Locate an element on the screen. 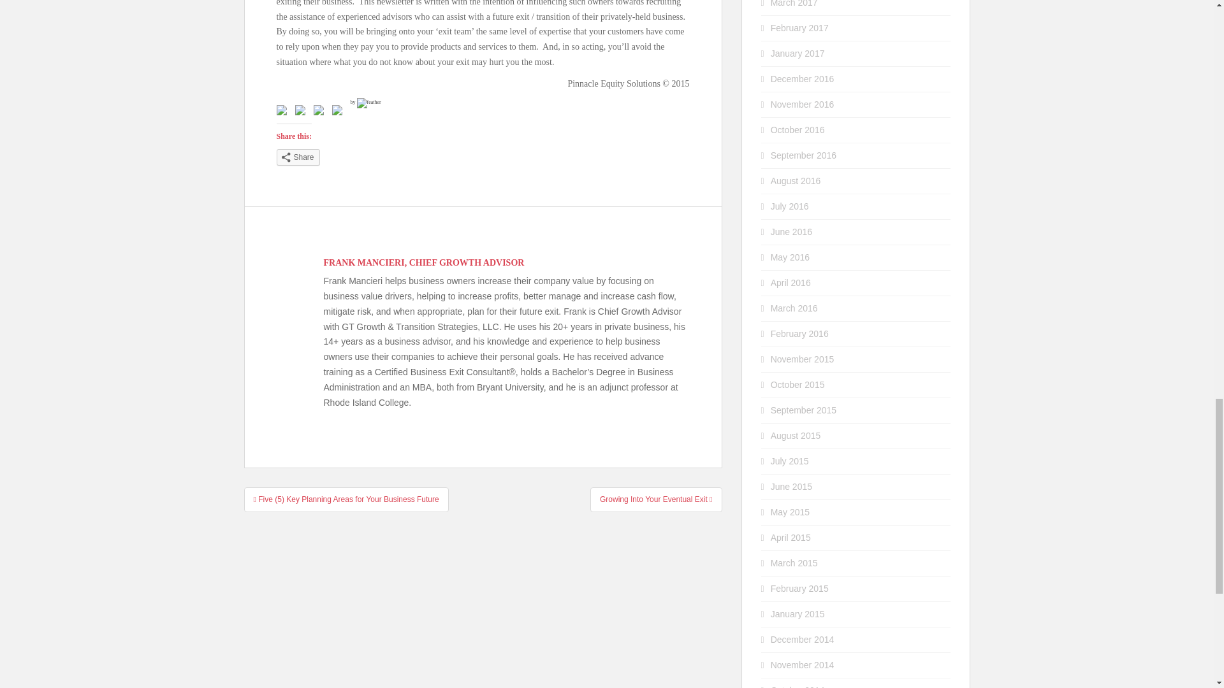 This screenshot has height=688, width=1224. Follow gtGROWTH is located at coordinates (300, 110).